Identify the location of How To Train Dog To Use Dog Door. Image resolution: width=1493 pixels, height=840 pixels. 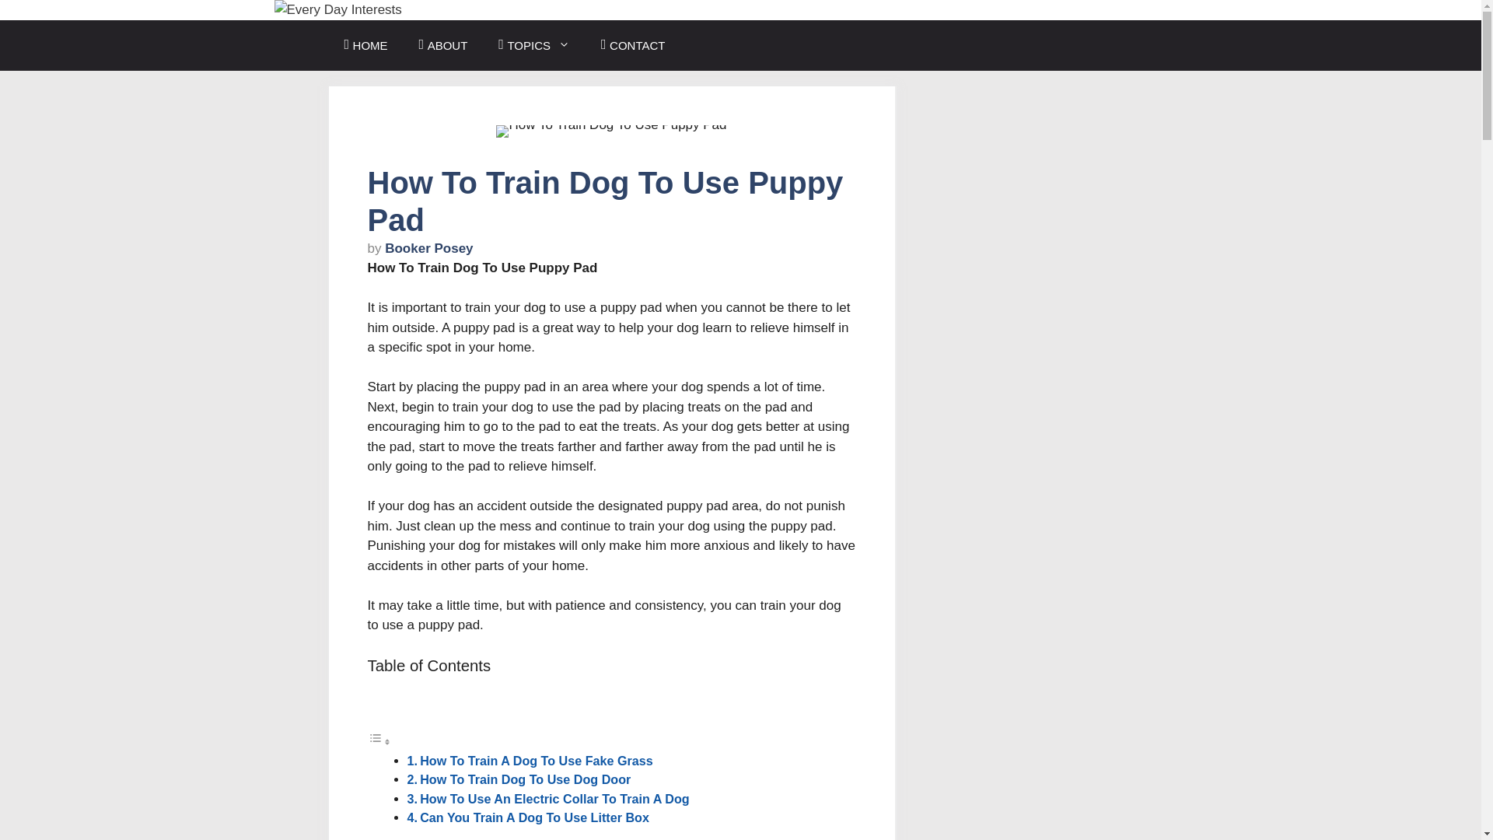
(524, 779).